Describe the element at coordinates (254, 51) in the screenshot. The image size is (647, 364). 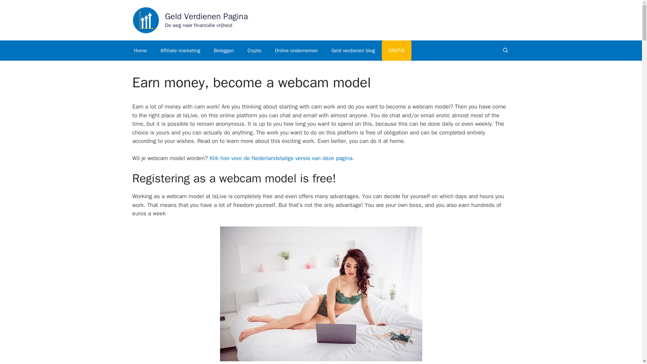
I see `Crypto` at that location.